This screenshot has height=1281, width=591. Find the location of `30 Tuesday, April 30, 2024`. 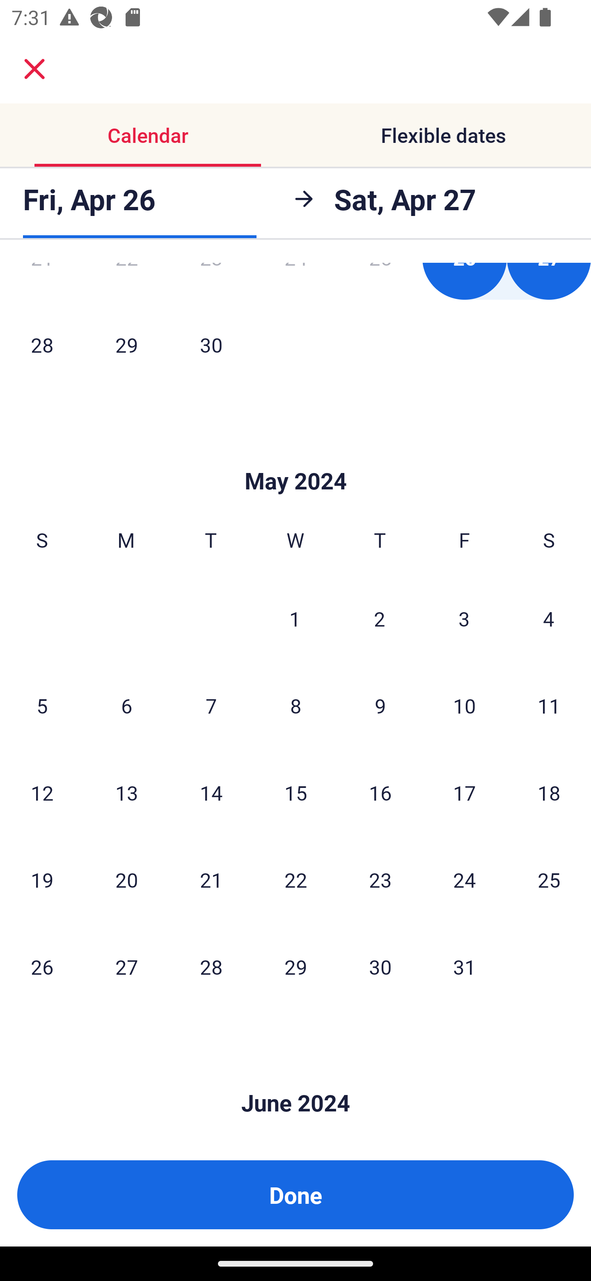

30 Tuesday, April 30, 2024 is located at coordinates (211, 344).